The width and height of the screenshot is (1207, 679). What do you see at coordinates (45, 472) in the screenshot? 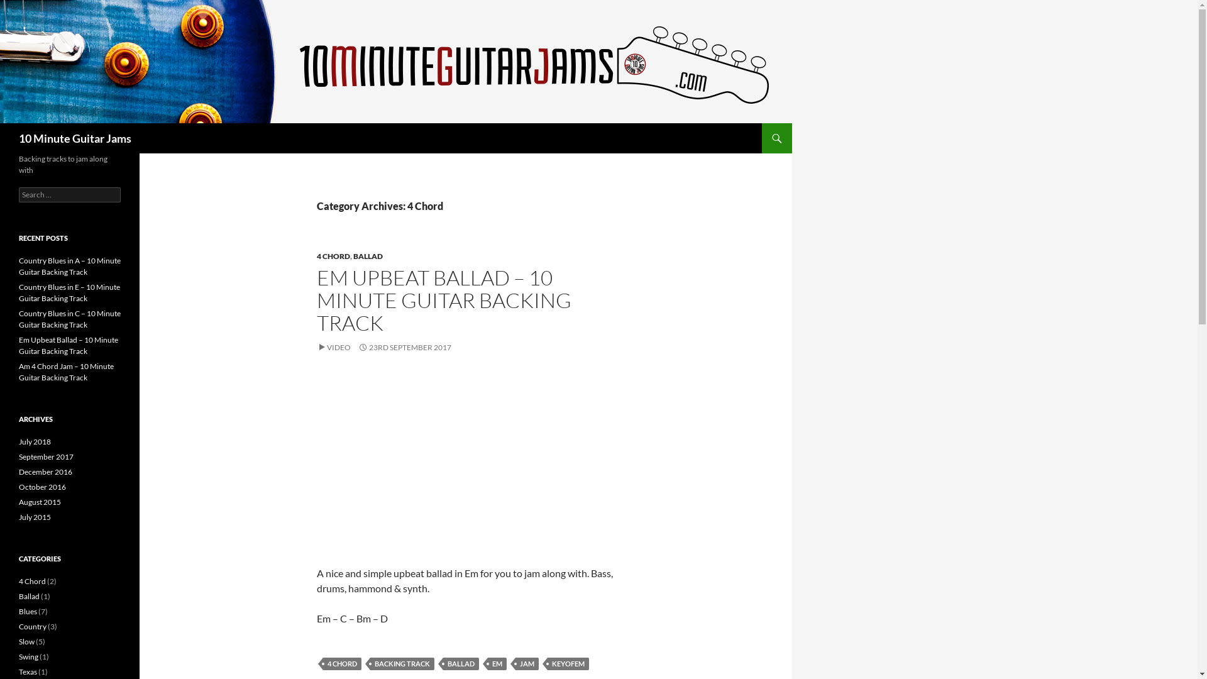
I see `December 2016` at bounding box center [45, 472].